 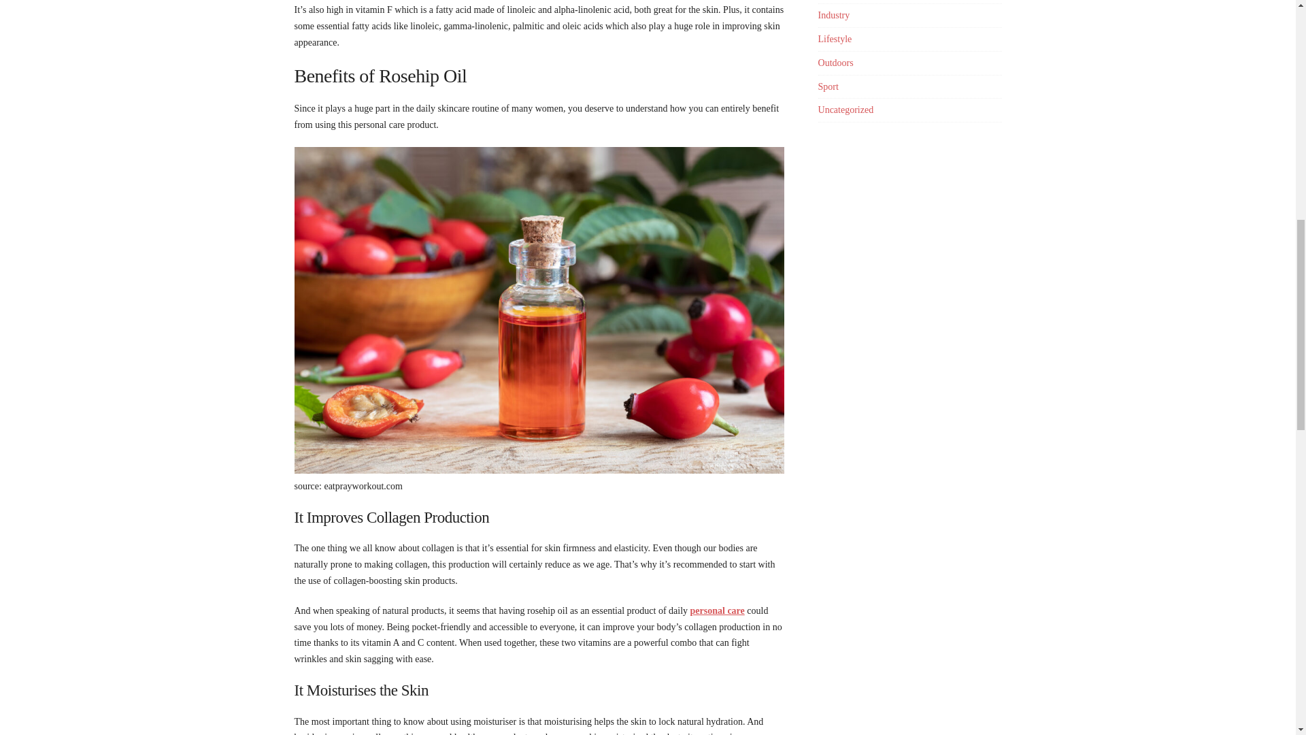 What do you see at coordinates (834, 15) in the screenshot?
I see `Industry` at bounding box center [834, 15].